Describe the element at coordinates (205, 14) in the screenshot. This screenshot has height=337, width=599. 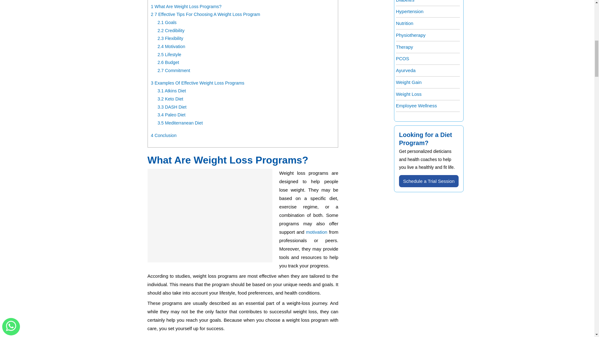
I see `2 7 Effective Tips For Choosing A Weight Loss Program` at that location.